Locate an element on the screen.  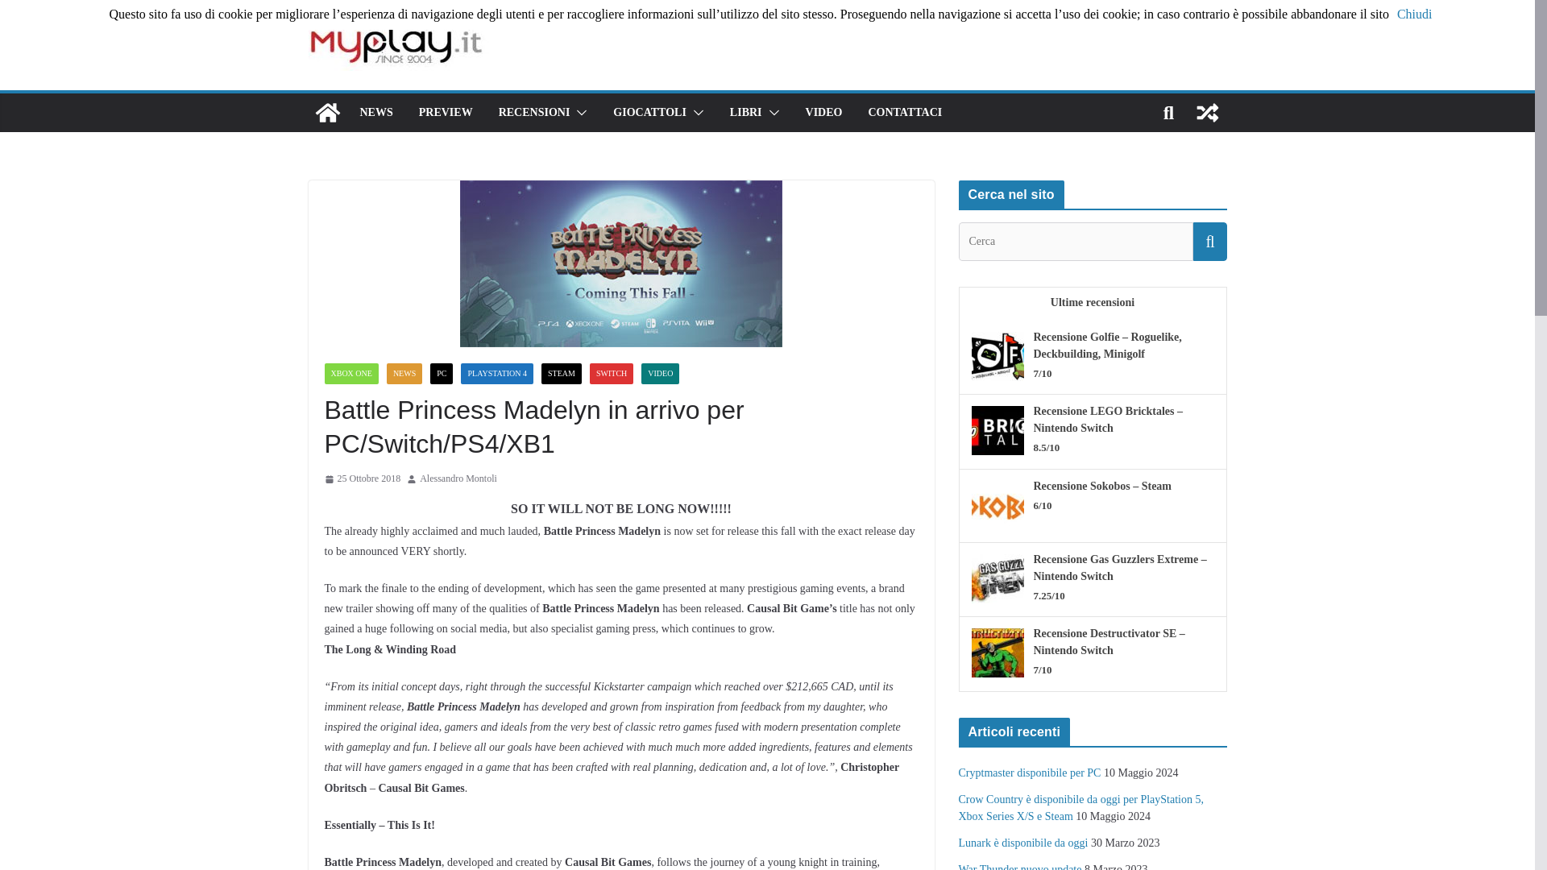
18:18 is located at coordinates (362, 478).